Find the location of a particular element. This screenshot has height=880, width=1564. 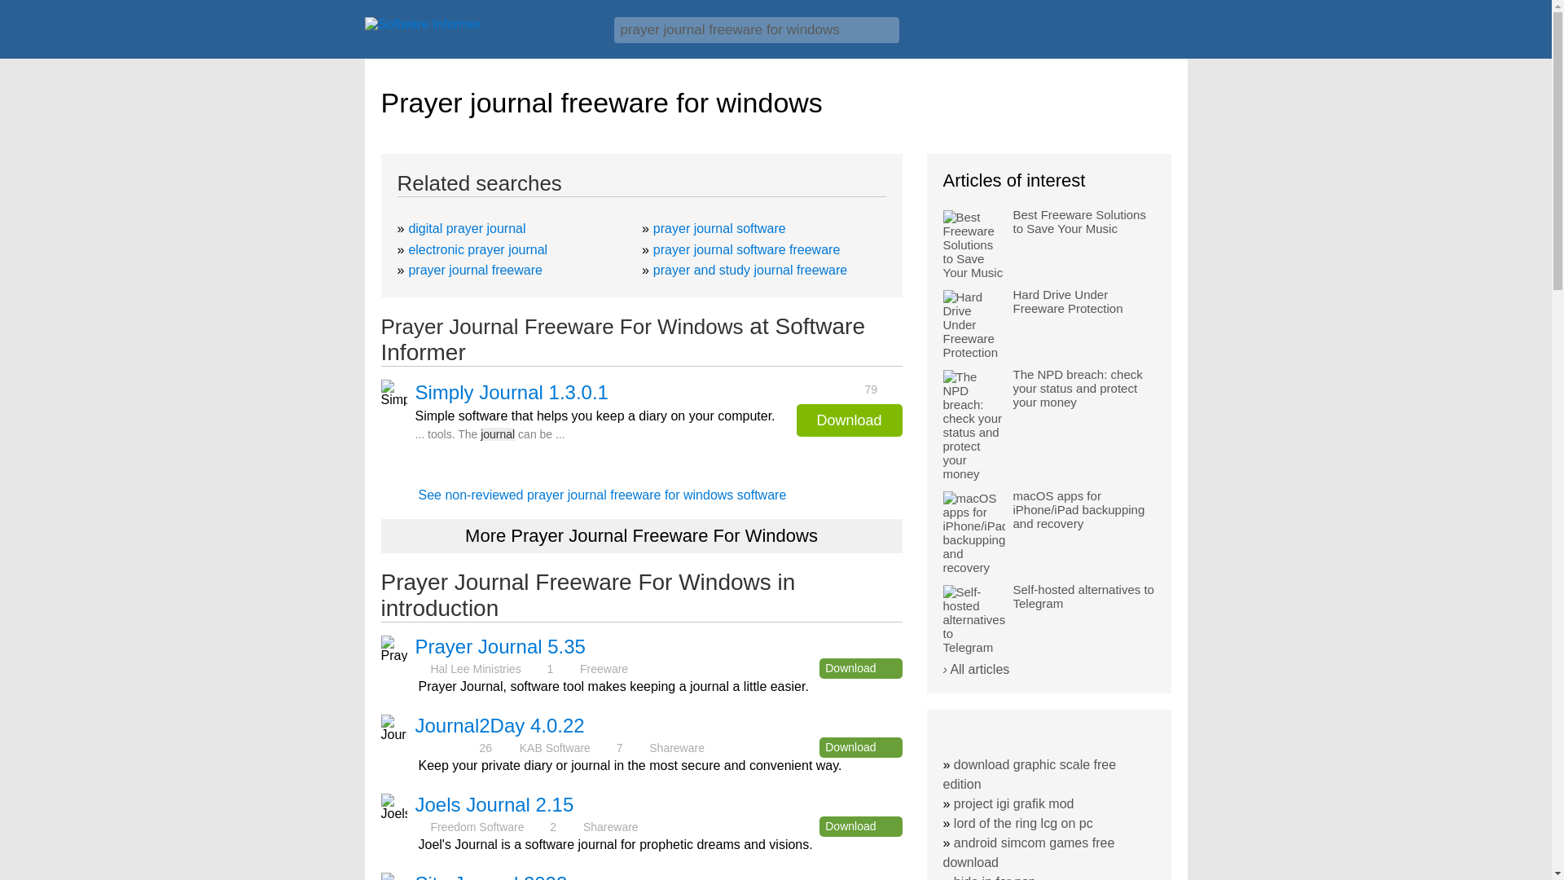

Journal2Day 4.0.22 is located at coordinates (500, 725).